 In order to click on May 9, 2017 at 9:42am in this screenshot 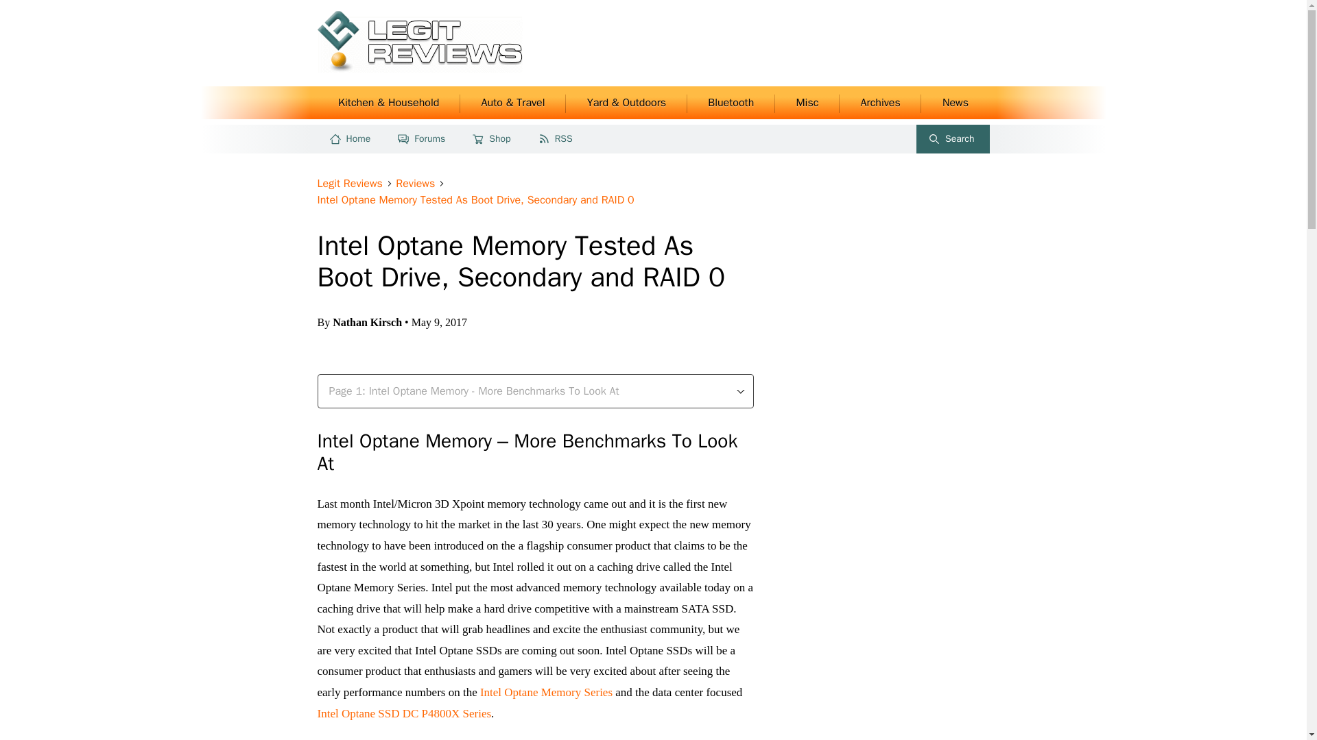, I will do `click(731, 103)`.